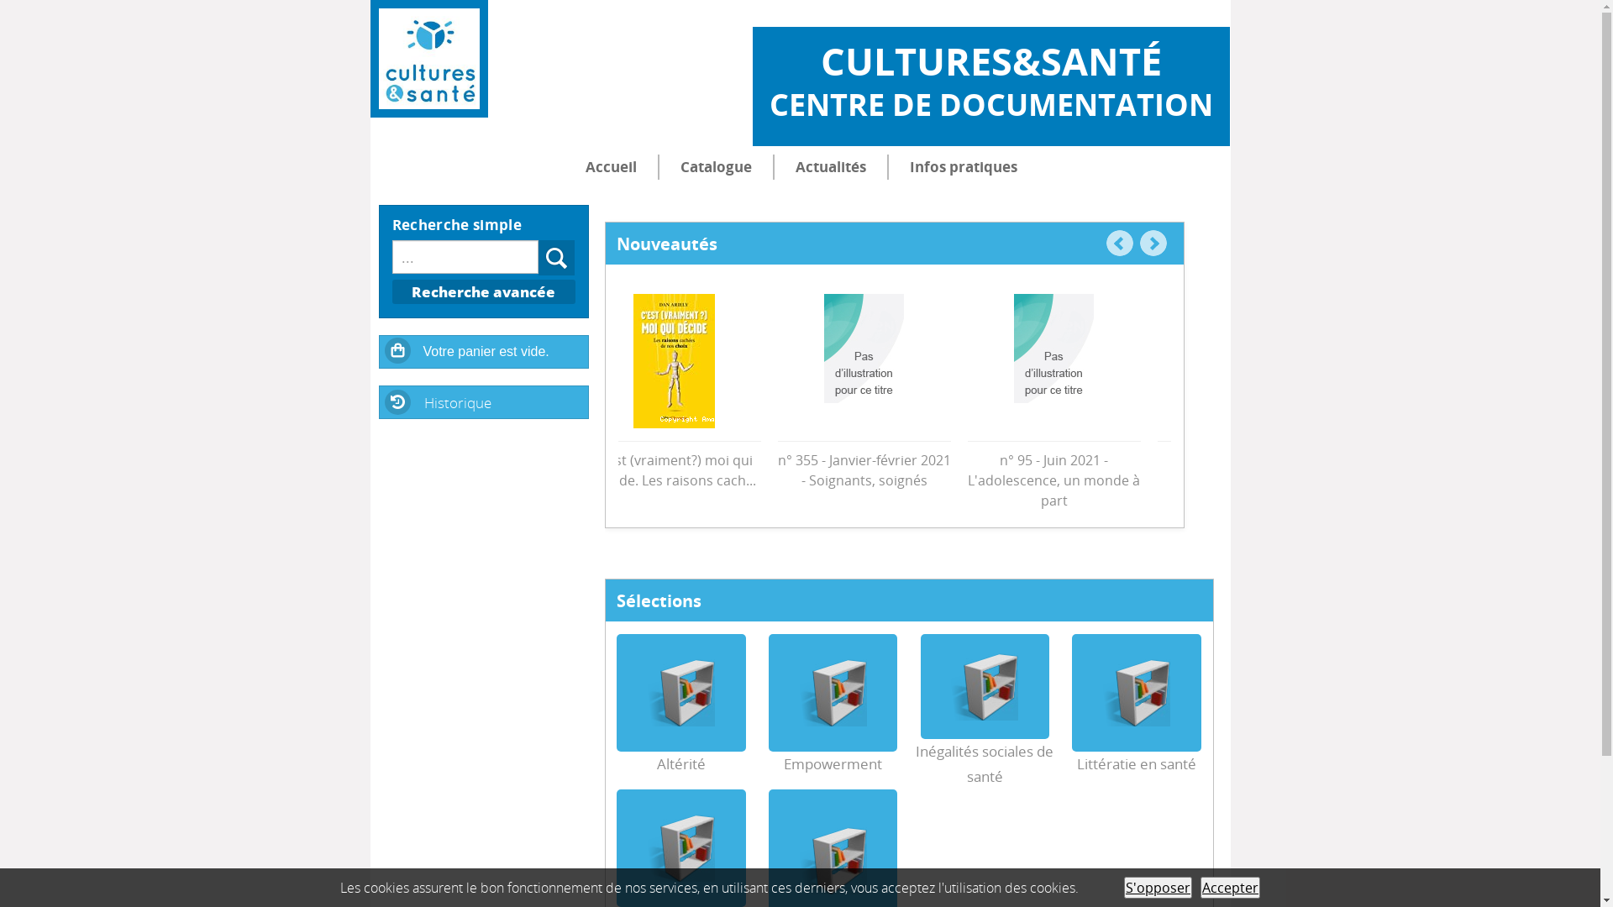 This screenshot has width=1613, height=907. I want to click on Empowerment, so click(833, 693).